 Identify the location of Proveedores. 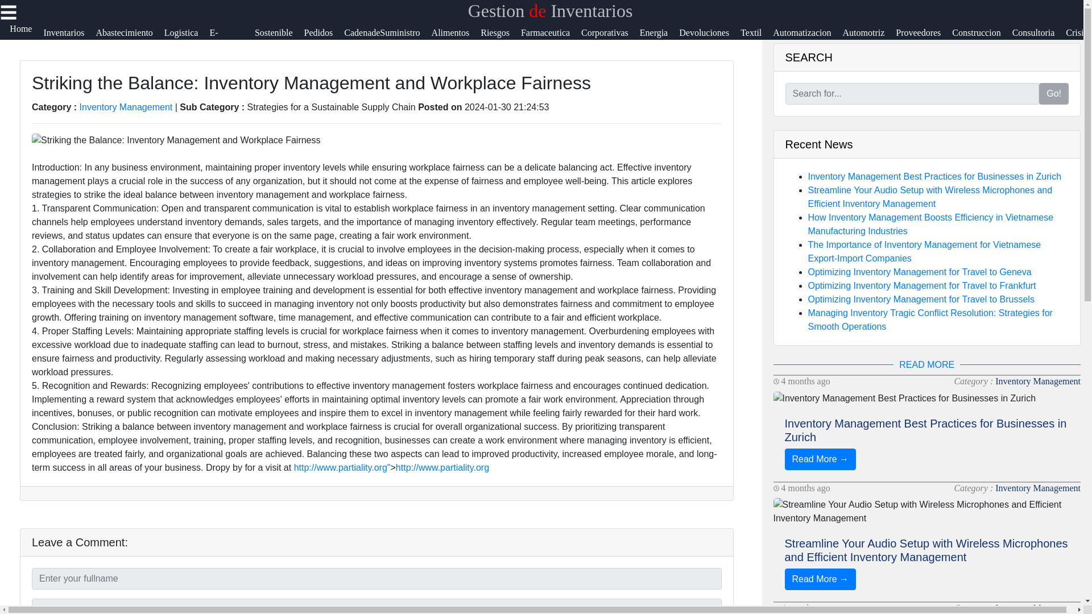
(924, 40).